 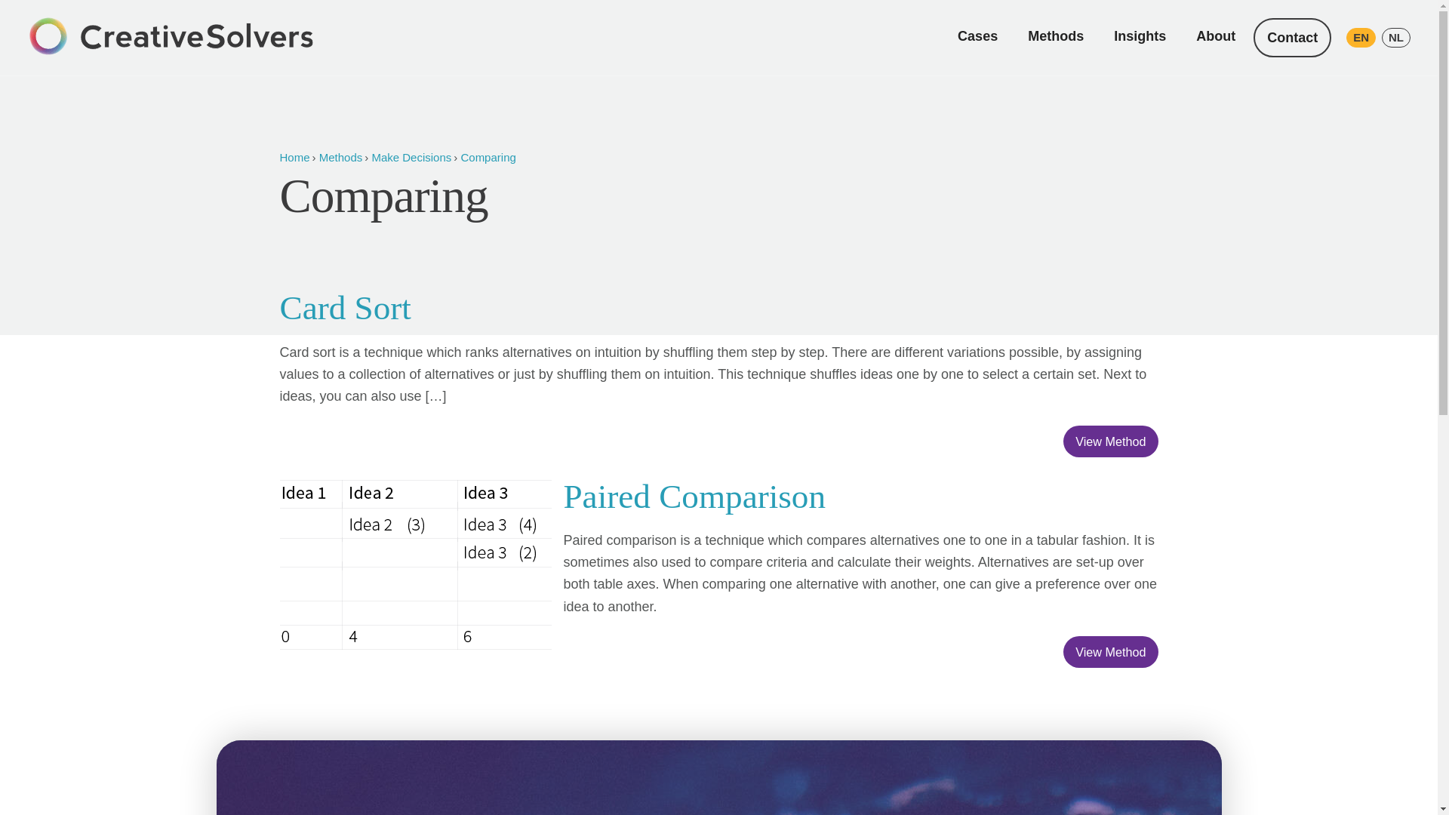 I want to click on Insights, so click(x=1140, y=36).